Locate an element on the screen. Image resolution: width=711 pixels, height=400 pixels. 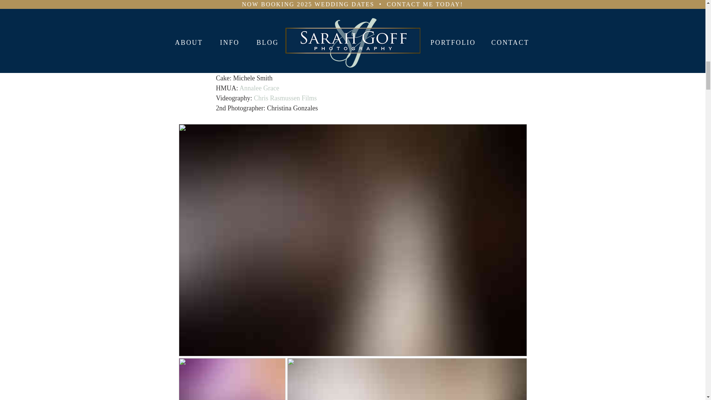
Kelly Tracy Weddings is located at coordinates (281, 38).